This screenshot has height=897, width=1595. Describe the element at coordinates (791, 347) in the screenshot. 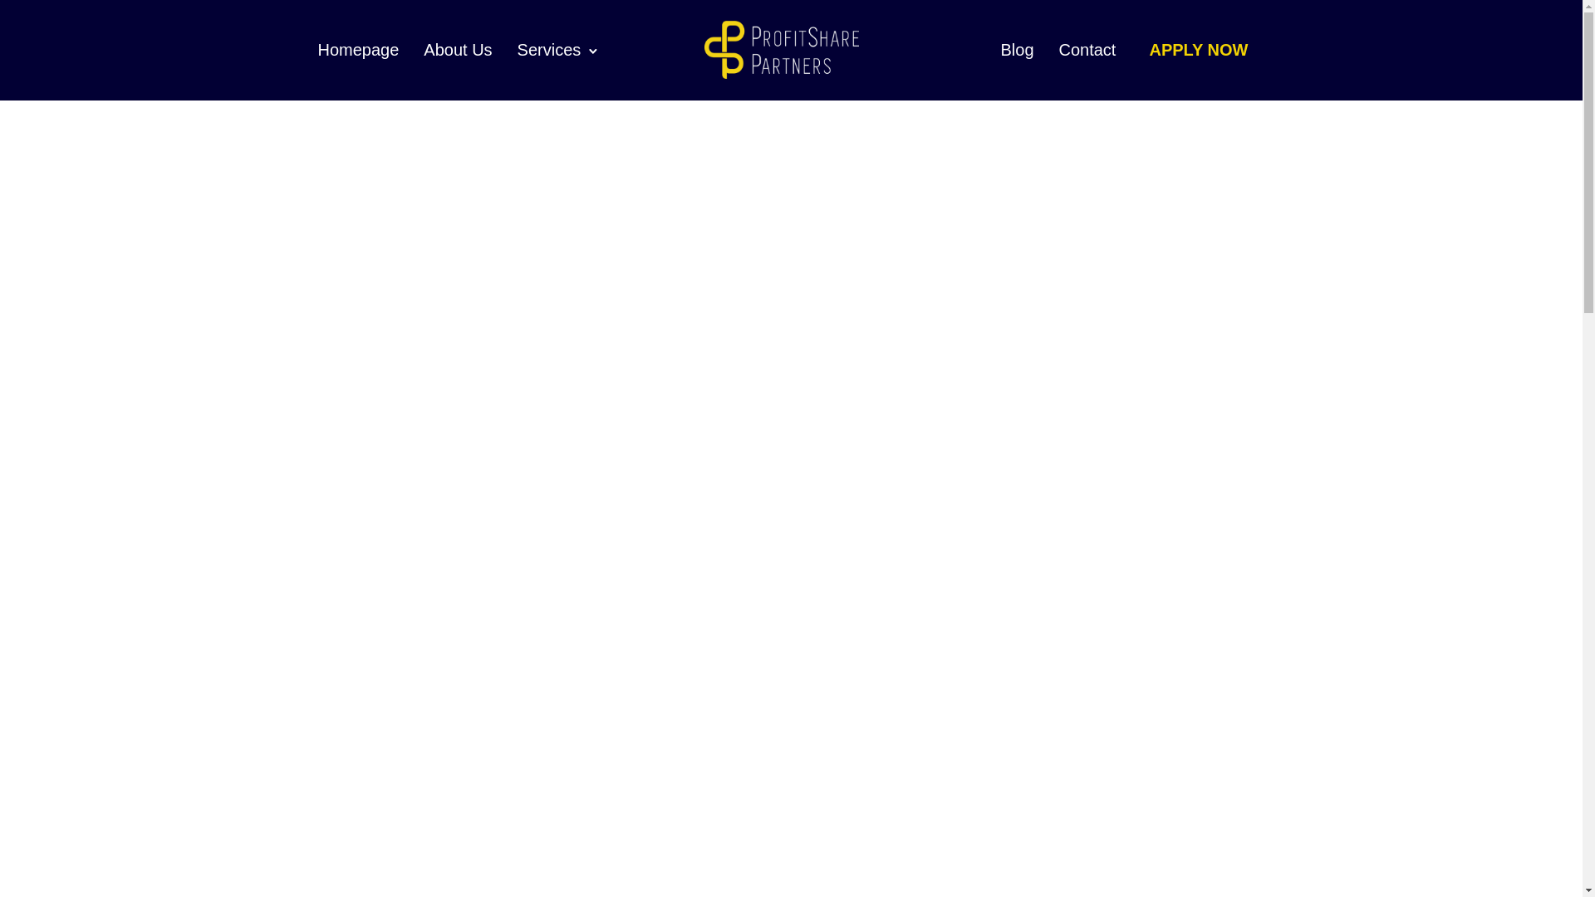

I see `15 August 2019` at that location.